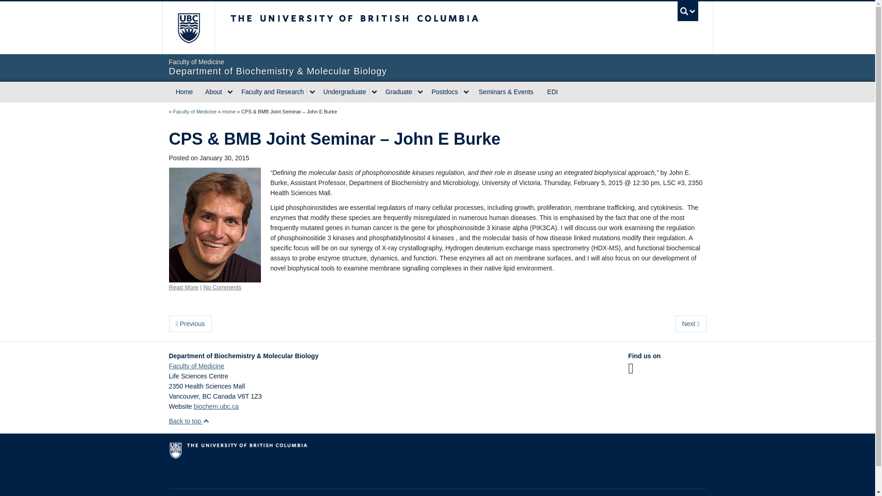 Image resolution: width=882 pixels, height=496 pixels. What do you see at coordinates (385, 28) in the screenshot?
I see `The University of British Columbia` at bounding box center [385, 28].